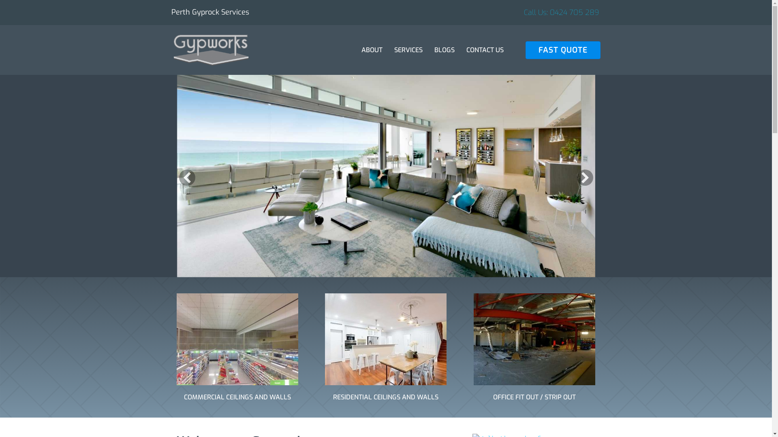  Describe the element at coordinates (211, 50) in the screenshot. I see `GypWorks-logo` at that location.